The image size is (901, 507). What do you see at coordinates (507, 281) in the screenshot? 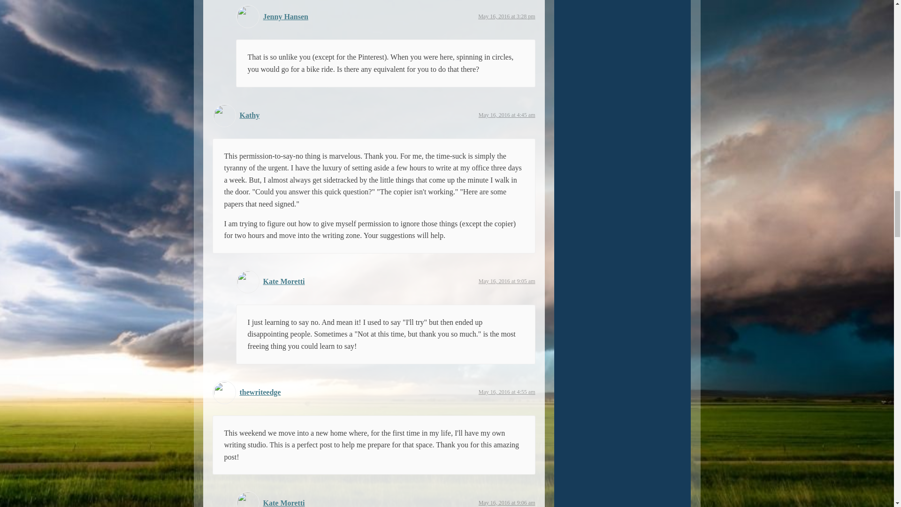
I see `May 16, 2016 at 9:05 am` at bounding box center [507, 281].